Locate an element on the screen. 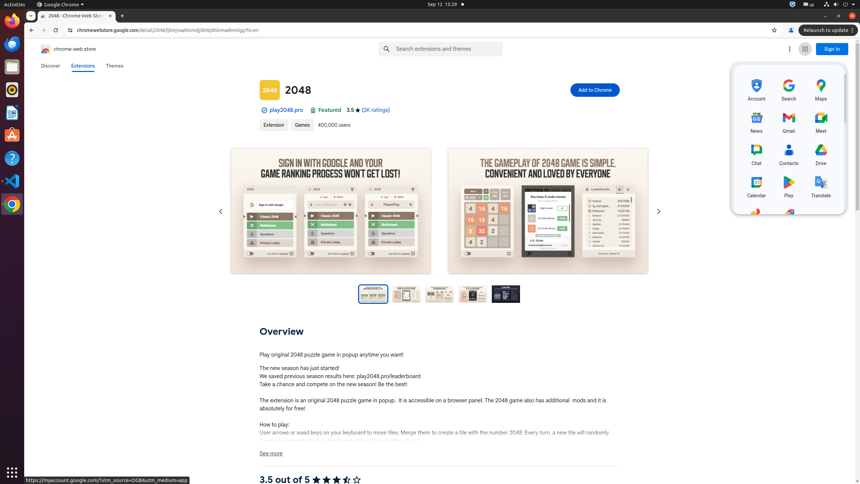 The image size is (860, 484). Photos, row 5 of 5 and column 1 of 3 in the first section (opens a new tab) is located at coordinates (757, 218).